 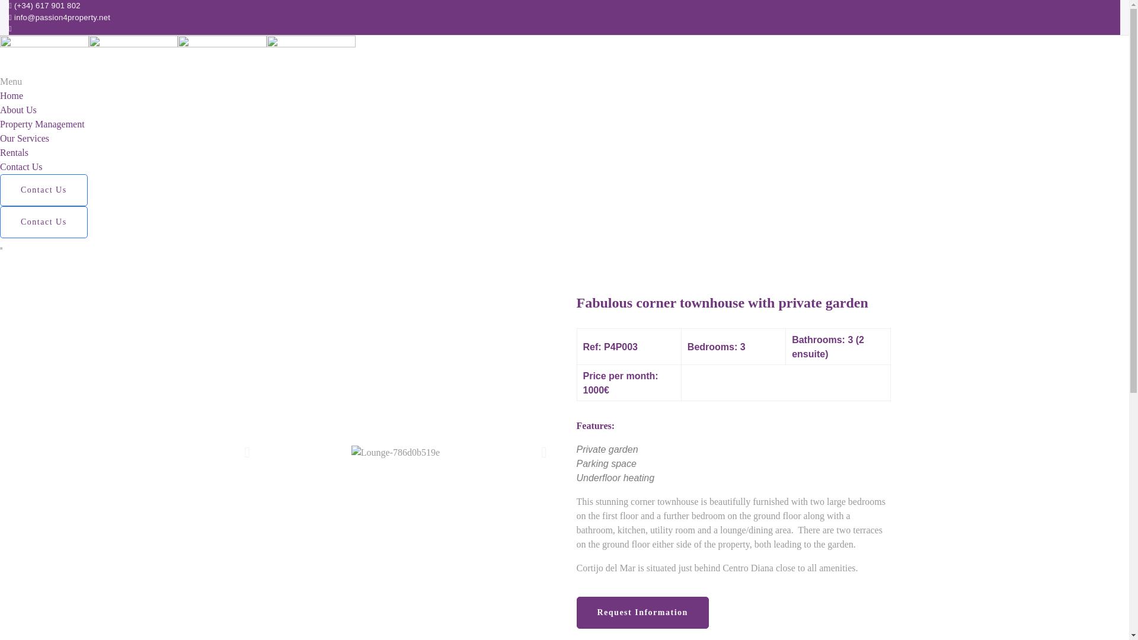 I want to click on About Us, so click(x=18, y=109).